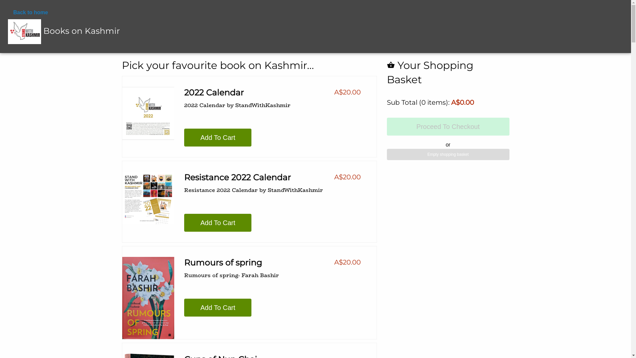  Describe the element at coordinates (64, 13) in the screenshot. I see `Back to home` at that location.